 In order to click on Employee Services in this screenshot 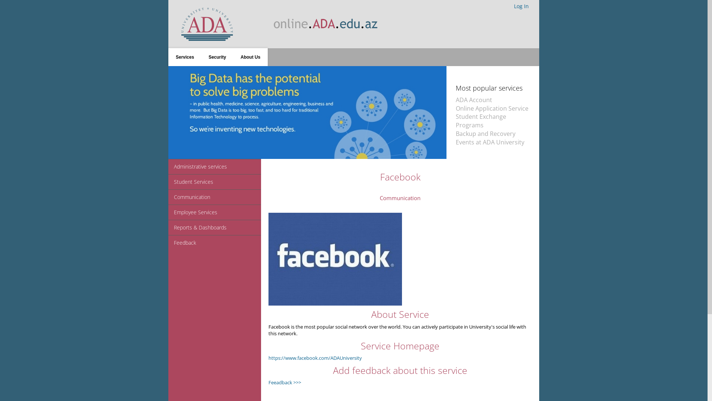, I will do `click(215, 212)`.